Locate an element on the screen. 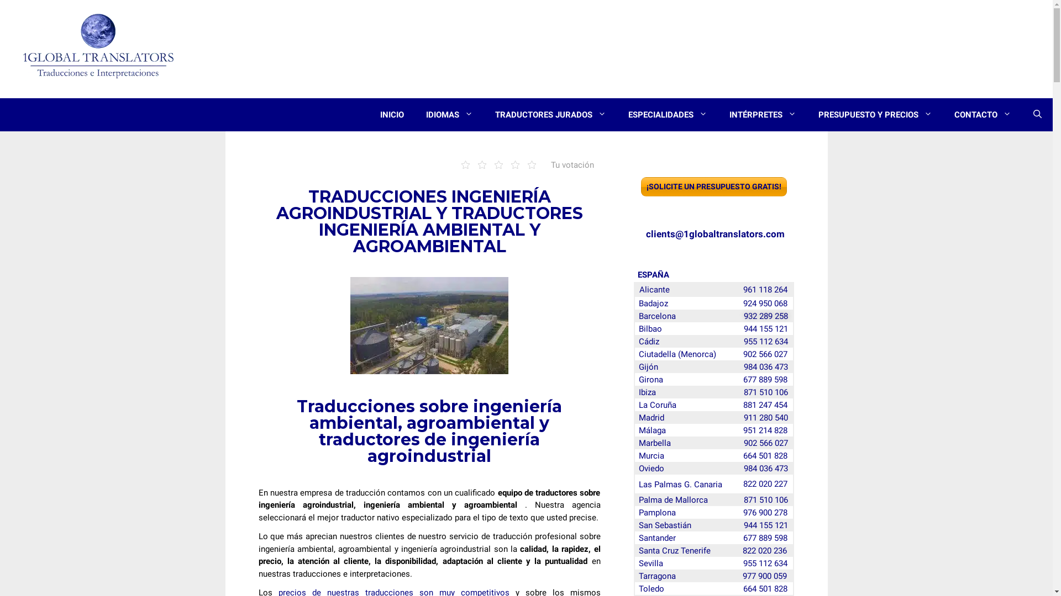 The image size is (1061, 596). CONTACTO is located at coordinates (983, 115).